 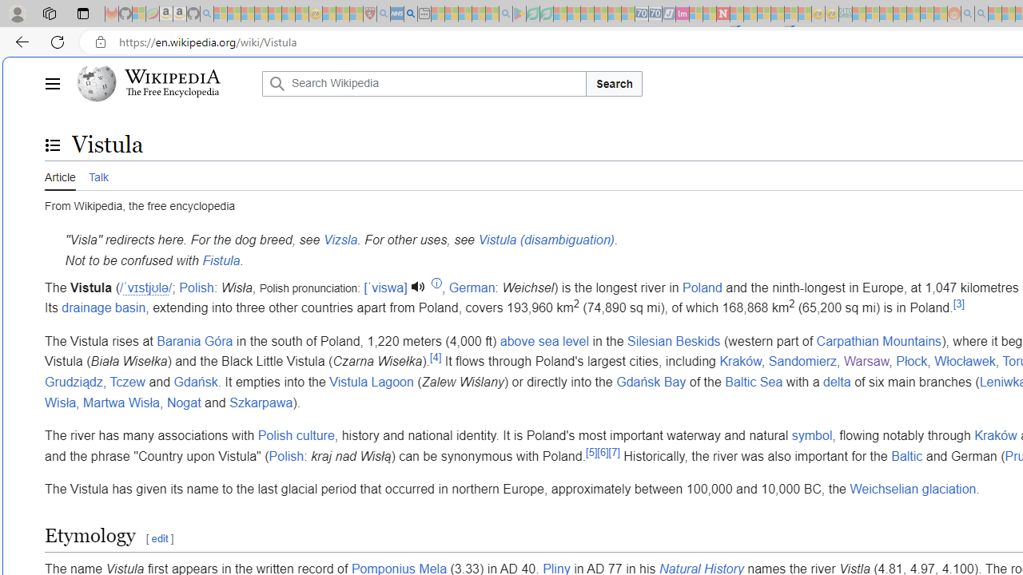 What do you see at coordinates (126, 381) in the screenshot?
I see `Tczew` at bounding box center [126, 381].